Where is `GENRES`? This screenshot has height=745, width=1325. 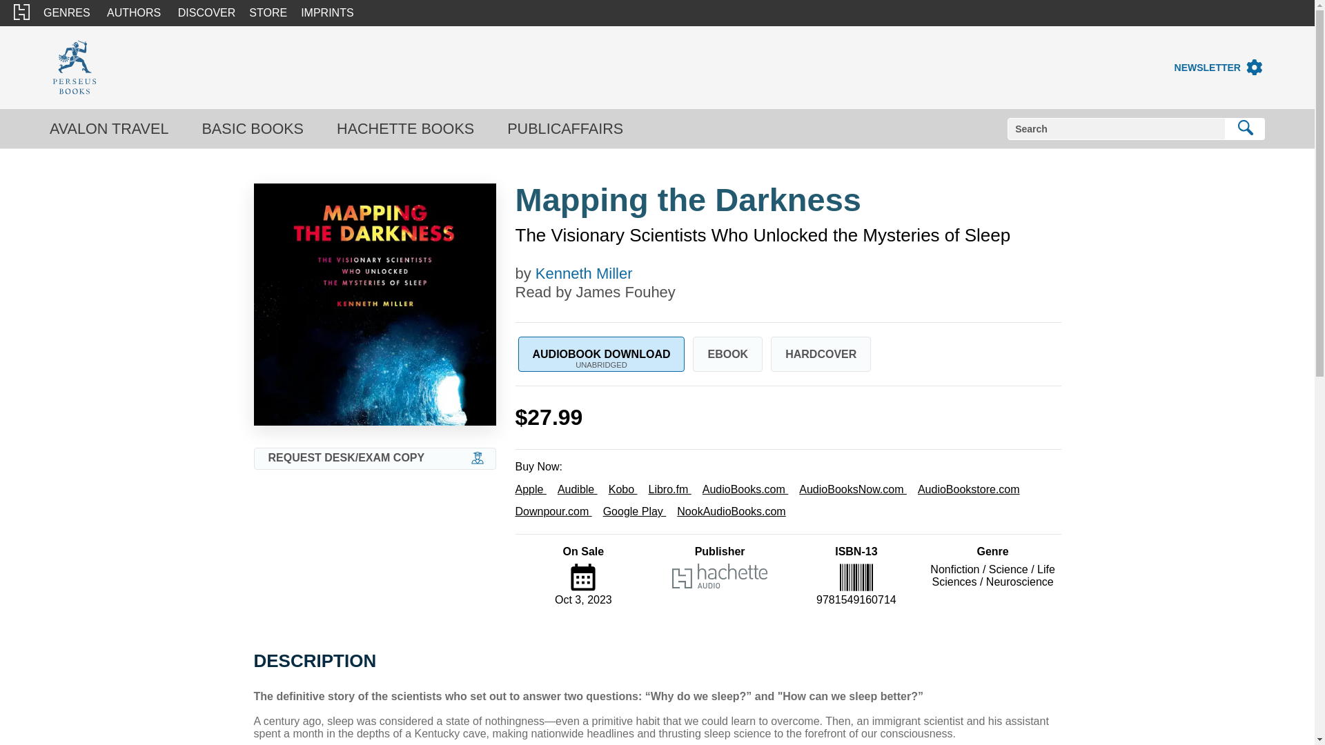 GENRES is located at coordinates (66, 12).